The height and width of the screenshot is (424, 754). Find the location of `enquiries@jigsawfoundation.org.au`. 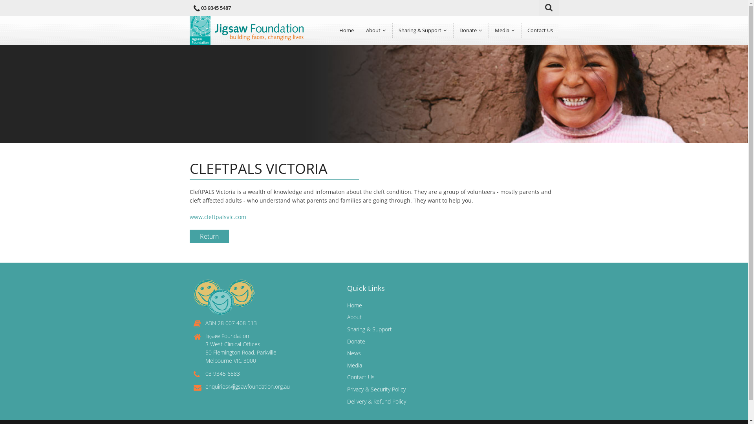

enquiries@jigsawfoundation.org.au is located at coordinates (247, 386).